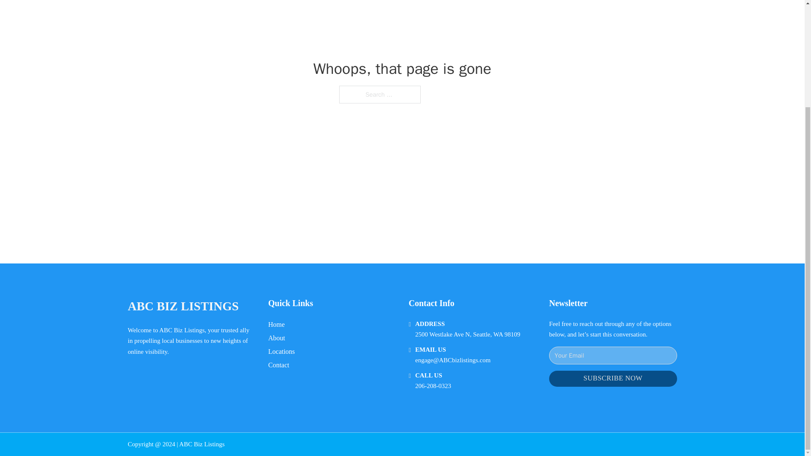 Image resolution: width=811 pixels, height=456 pixels. I want to click on Contact, so click(279, 365).